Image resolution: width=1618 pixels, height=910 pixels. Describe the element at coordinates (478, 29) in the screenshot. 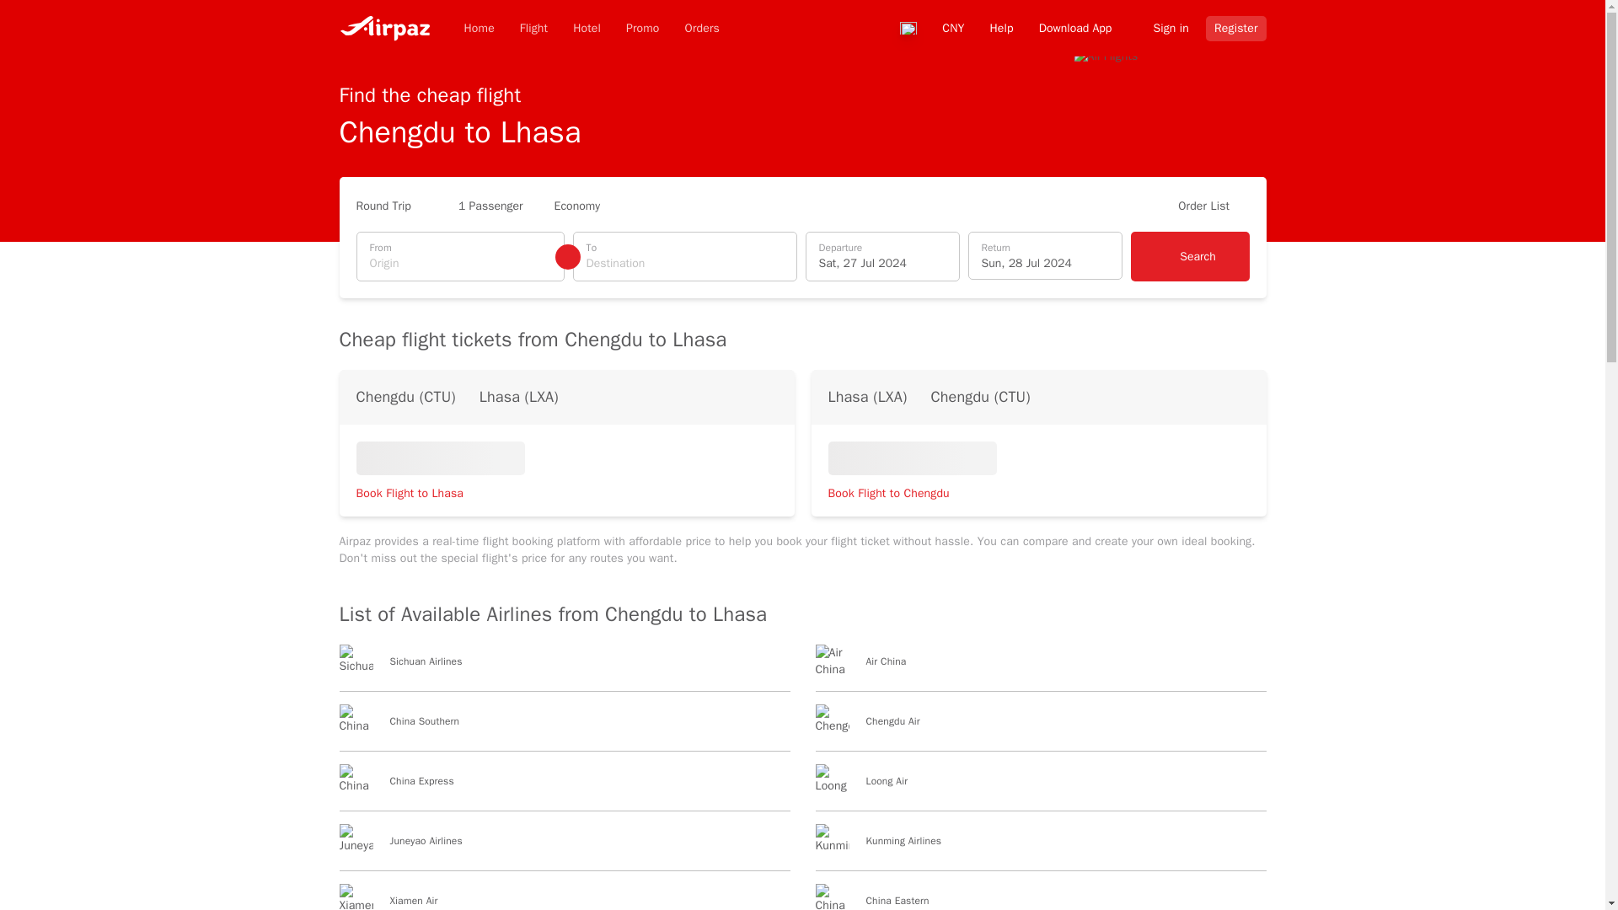

I see `Home` at that location.